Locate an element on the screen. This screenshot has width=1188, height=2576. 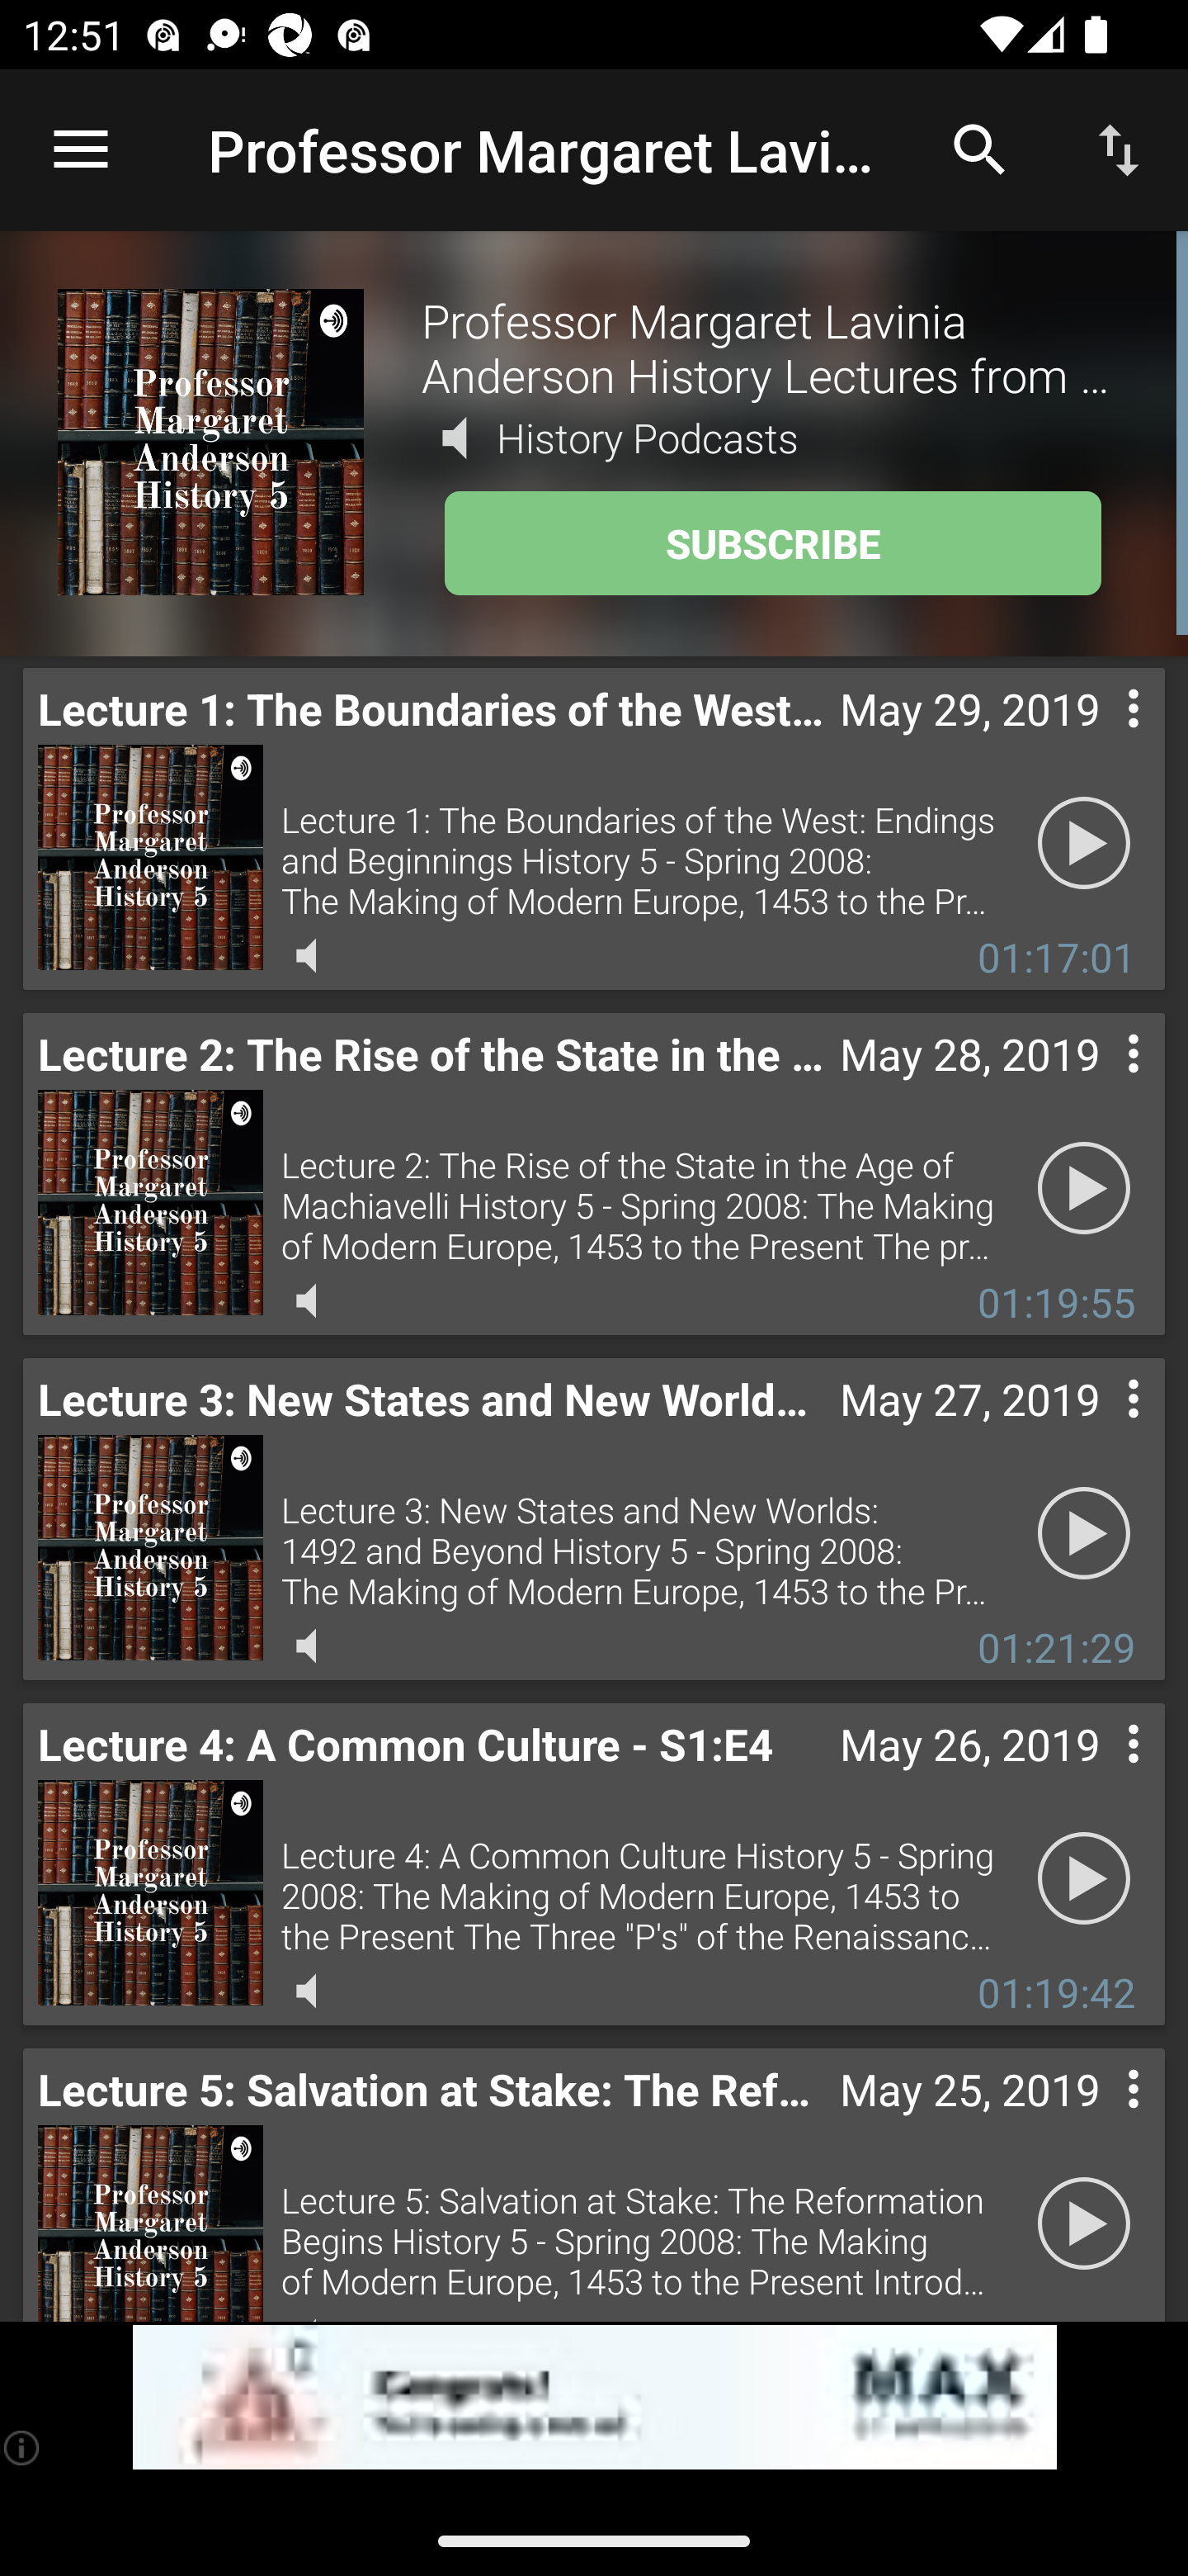
Play is located at coordinates (1084, 1879).